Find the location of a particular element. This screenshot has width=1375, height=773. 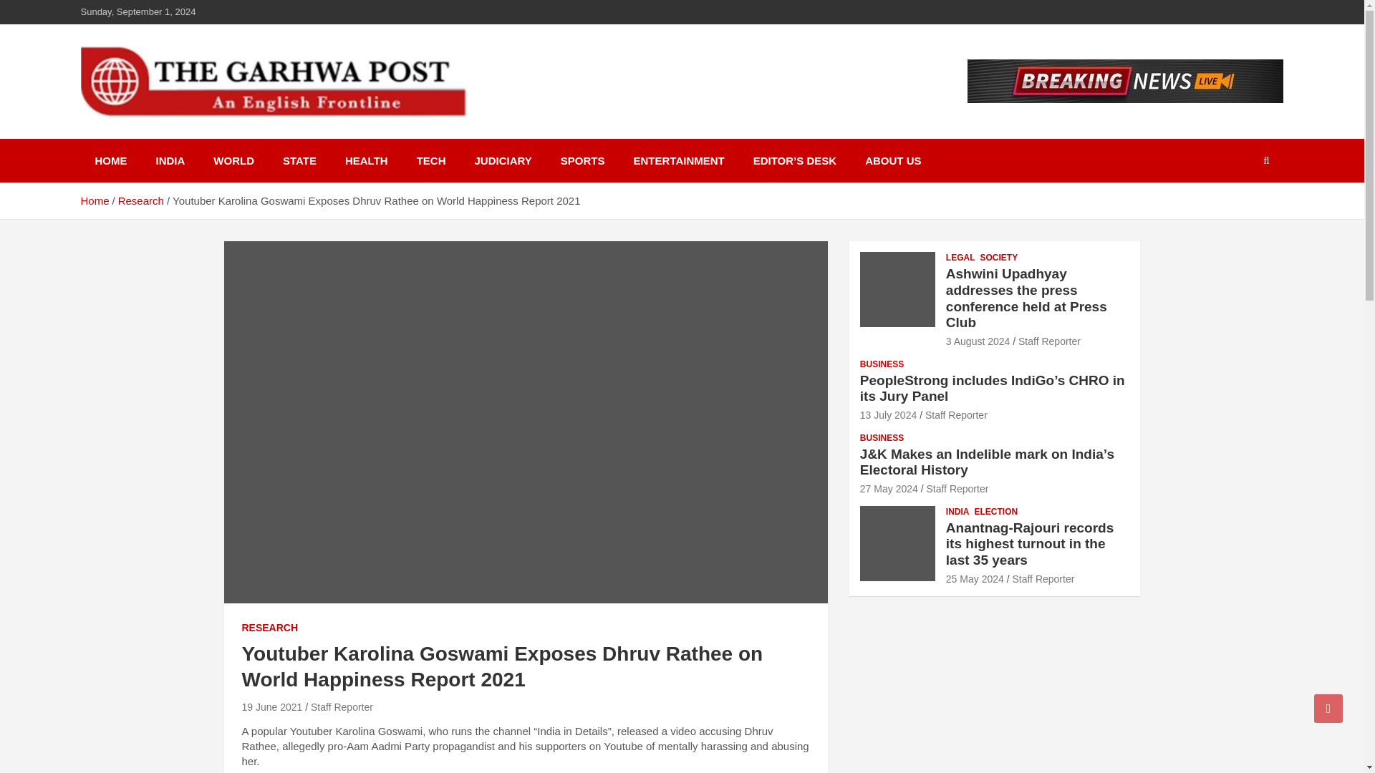

3 August 2024 is located at coordinates (978, 341).